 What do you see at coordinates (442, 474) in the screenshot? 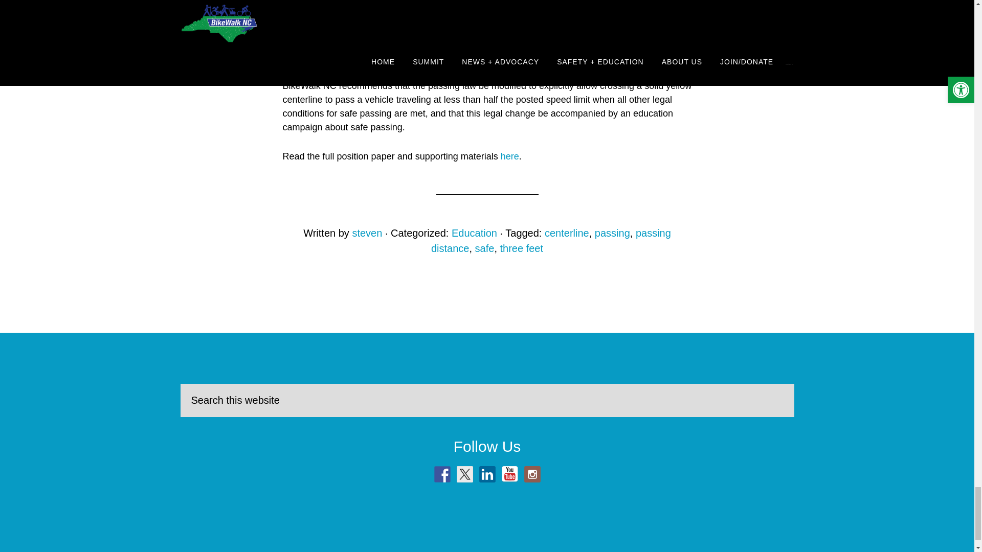
I see `Follow us on Facebook` at bounding box center [442, 474].